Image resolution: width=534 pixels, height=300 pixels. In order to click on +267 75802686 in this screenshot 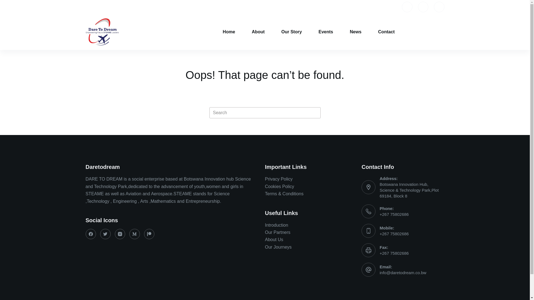, I will do `click(394, 253)`.